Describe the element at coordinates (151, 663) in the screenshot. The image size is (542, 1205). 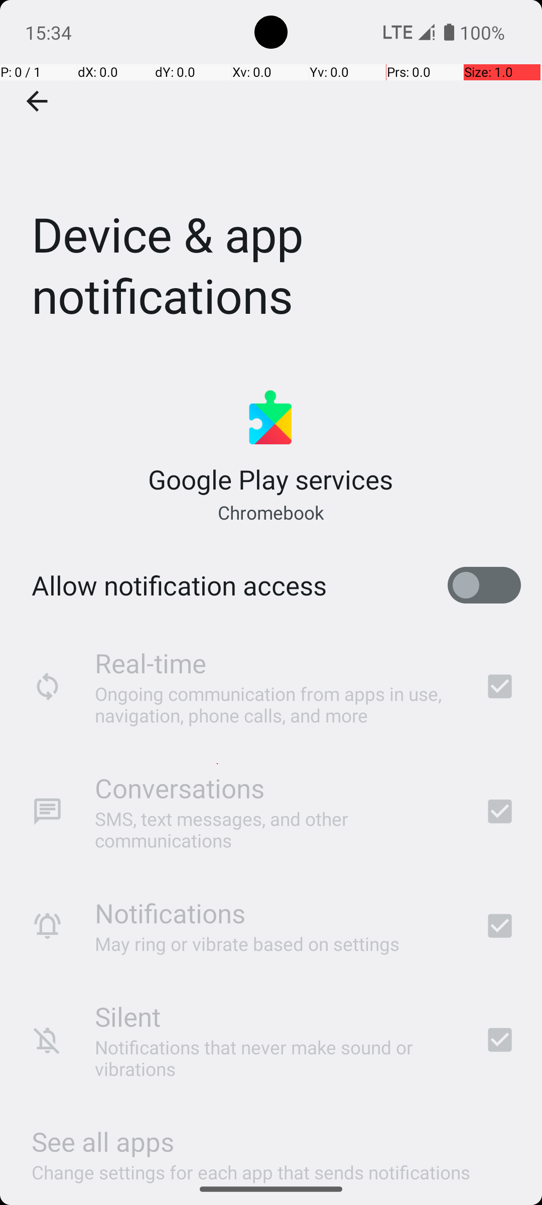
I see `Real-time` at that location.